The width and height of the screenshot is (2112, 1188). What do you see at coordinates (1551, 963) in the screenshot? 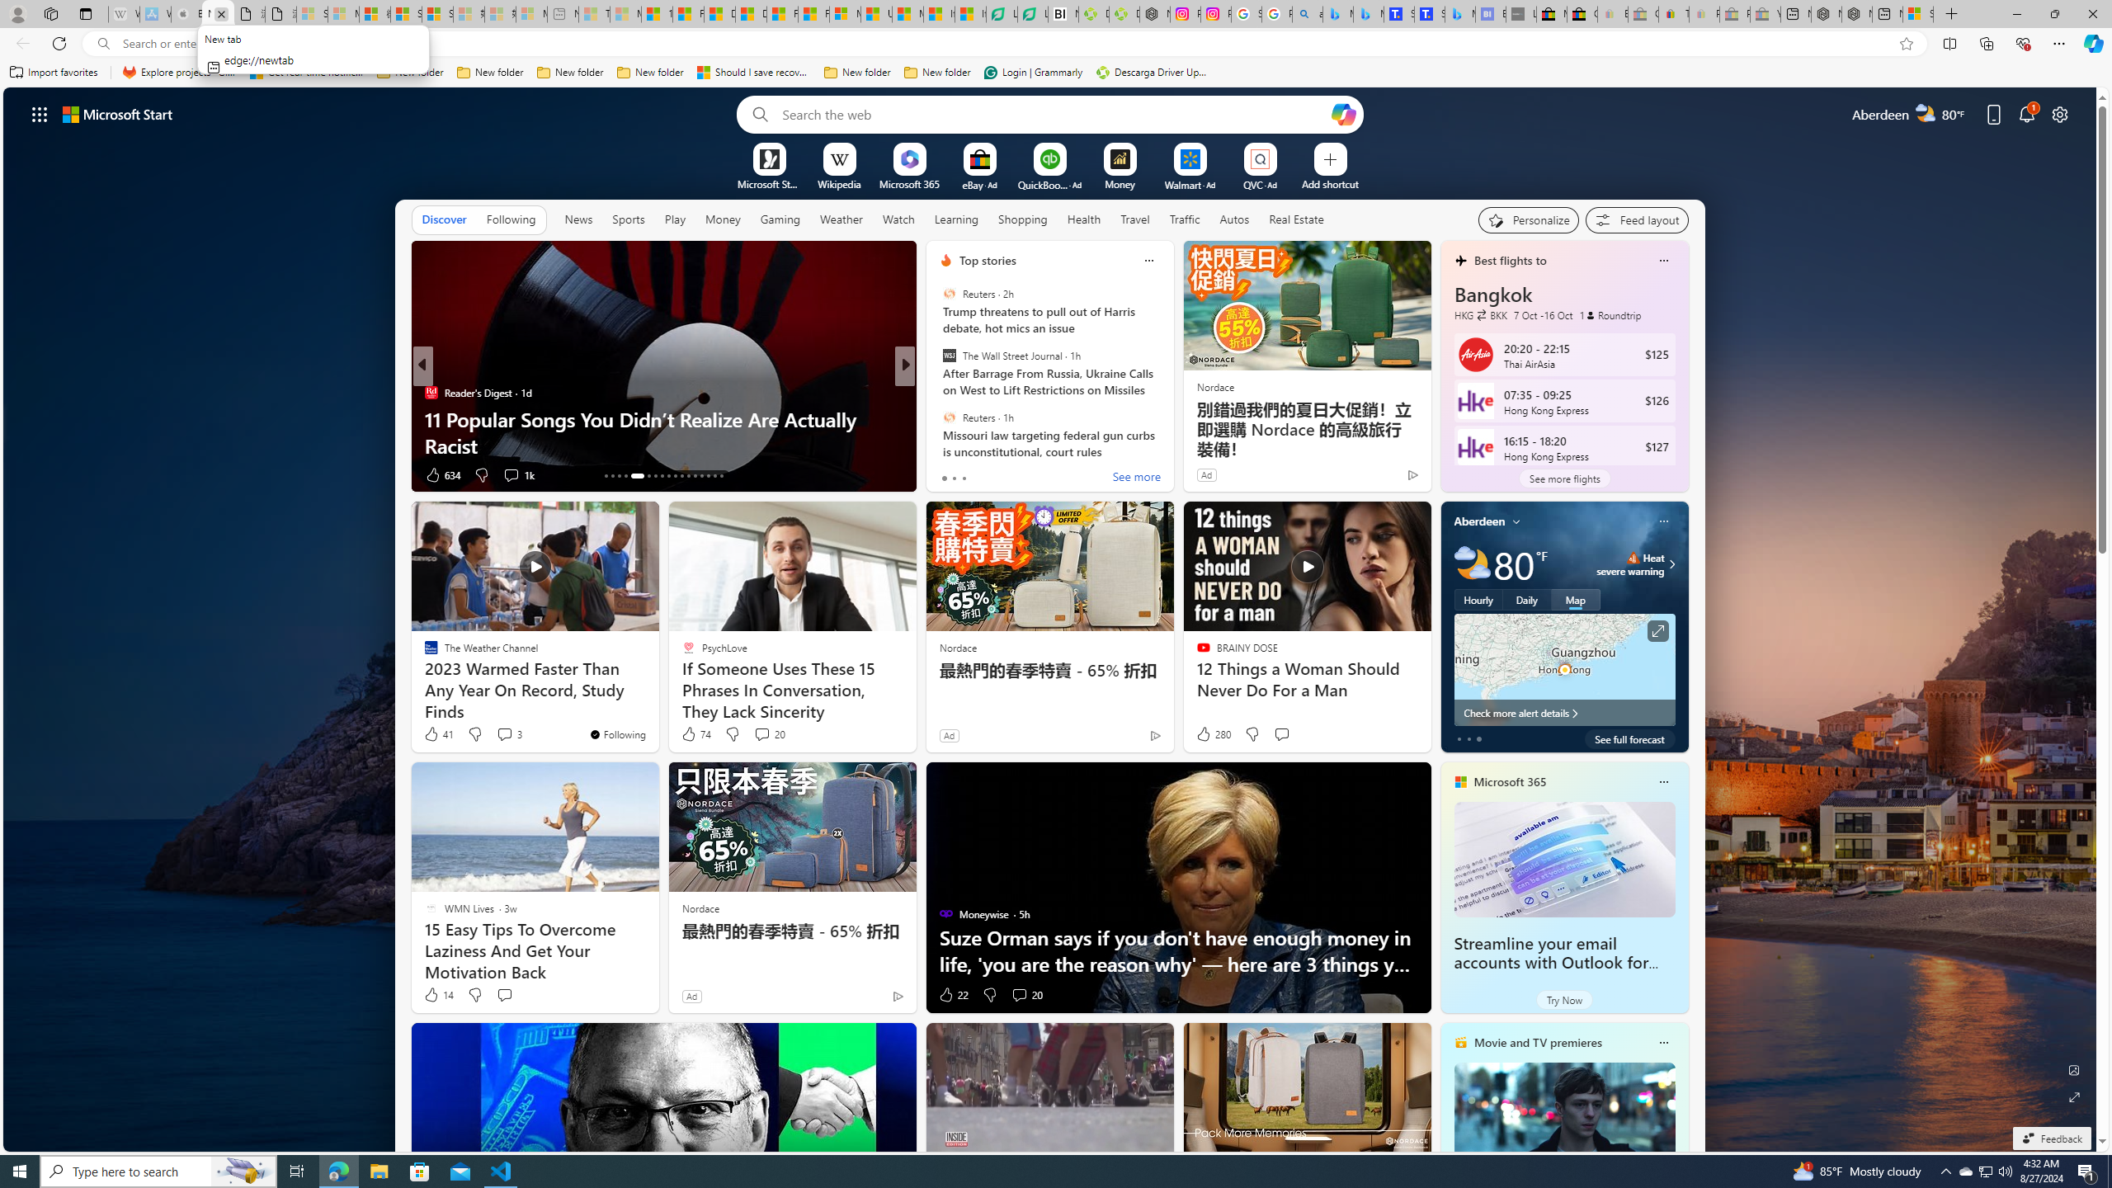
I see `Streamline your email accounts with Outlook for Windows` at bounding box center [1551, 963].